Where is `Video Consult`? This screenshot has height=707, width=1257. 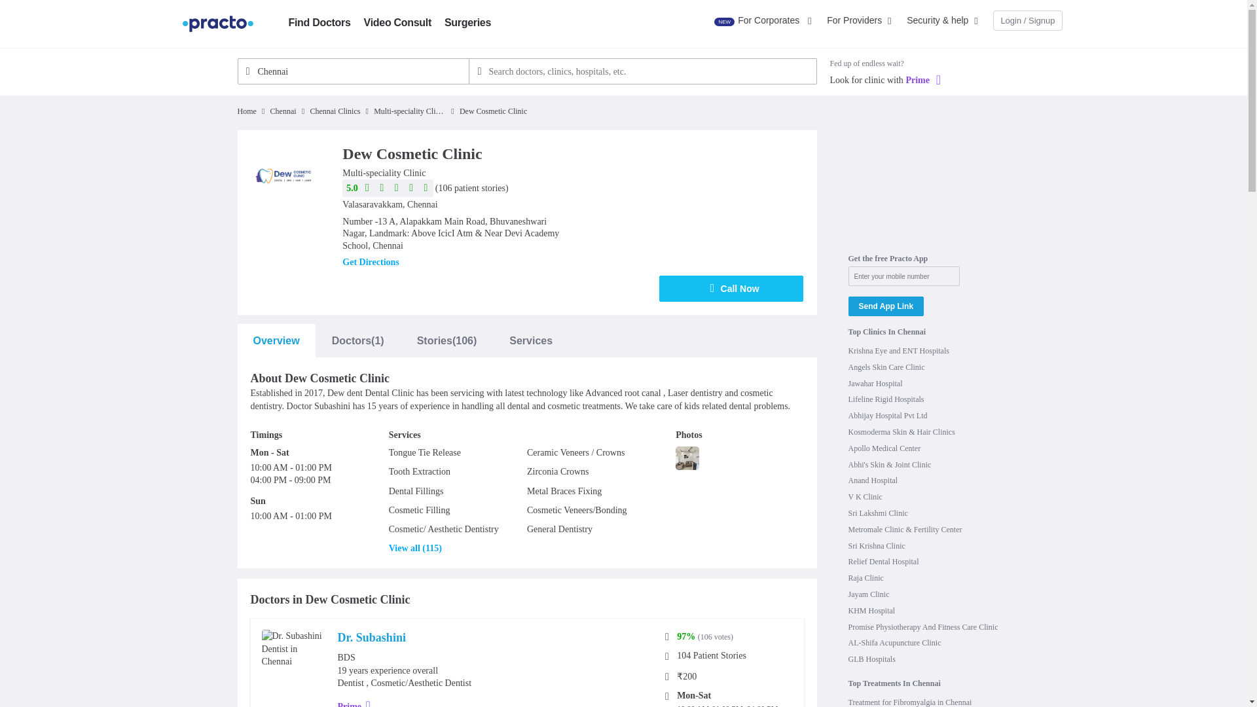
Video Consult is located at coordinates (397, 22).